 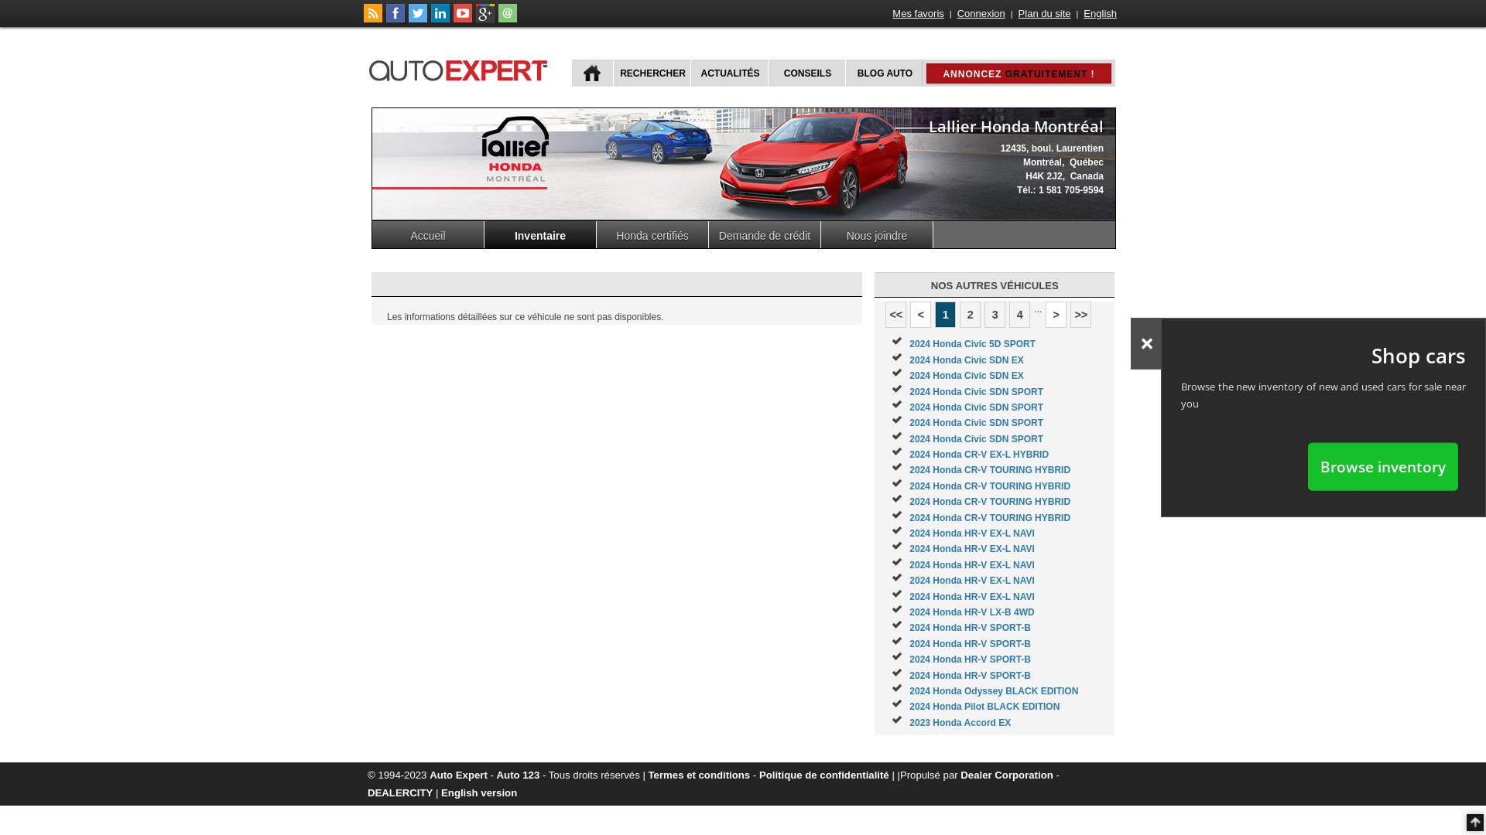 I want to click on Suivez autoExpert.ca sur Facebook, so click(x=395, y=19).